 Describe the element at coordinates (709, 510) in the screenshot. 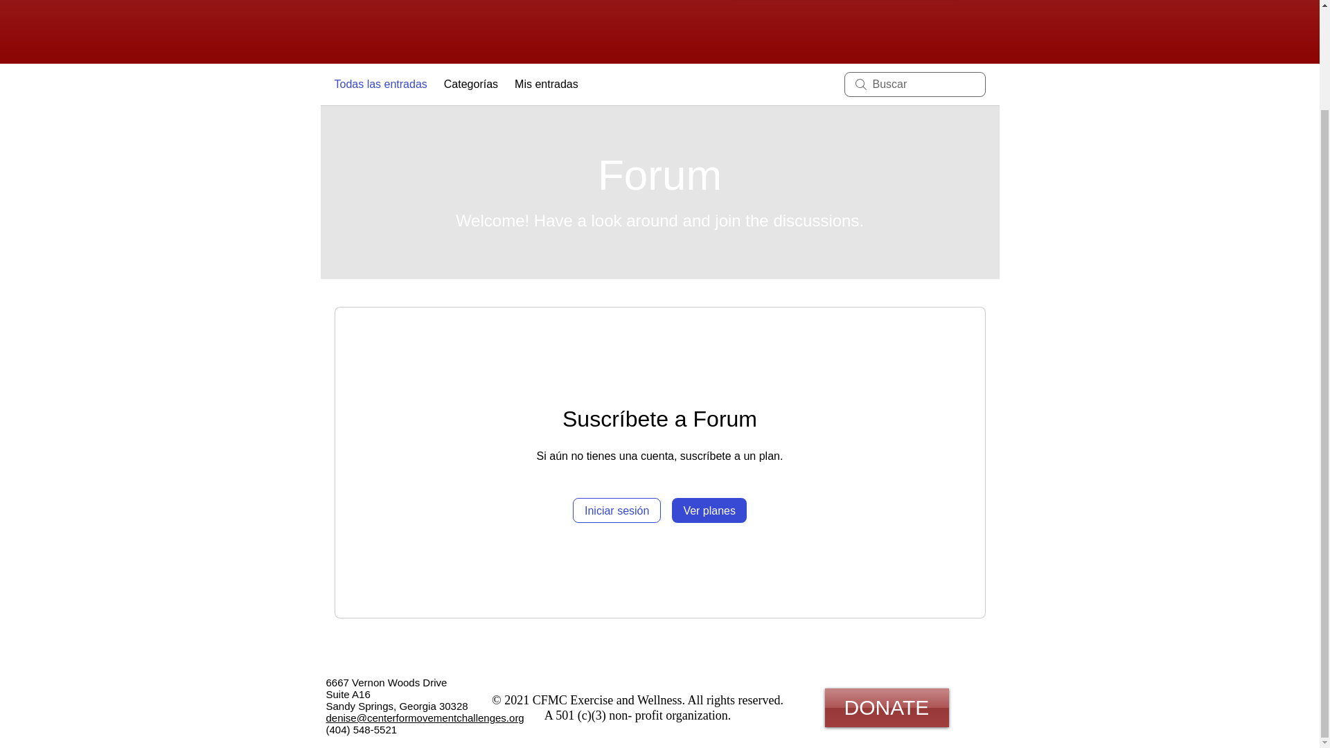

I see `Ver planes` at that location.